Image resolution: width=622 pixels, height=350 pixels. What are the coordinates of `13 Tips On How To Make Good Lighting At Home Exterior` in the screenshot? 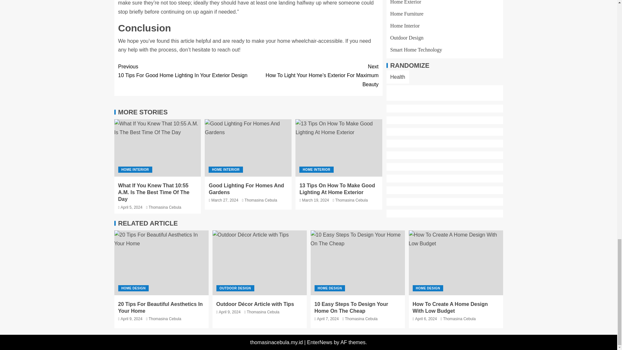 It's located at (339, 148).